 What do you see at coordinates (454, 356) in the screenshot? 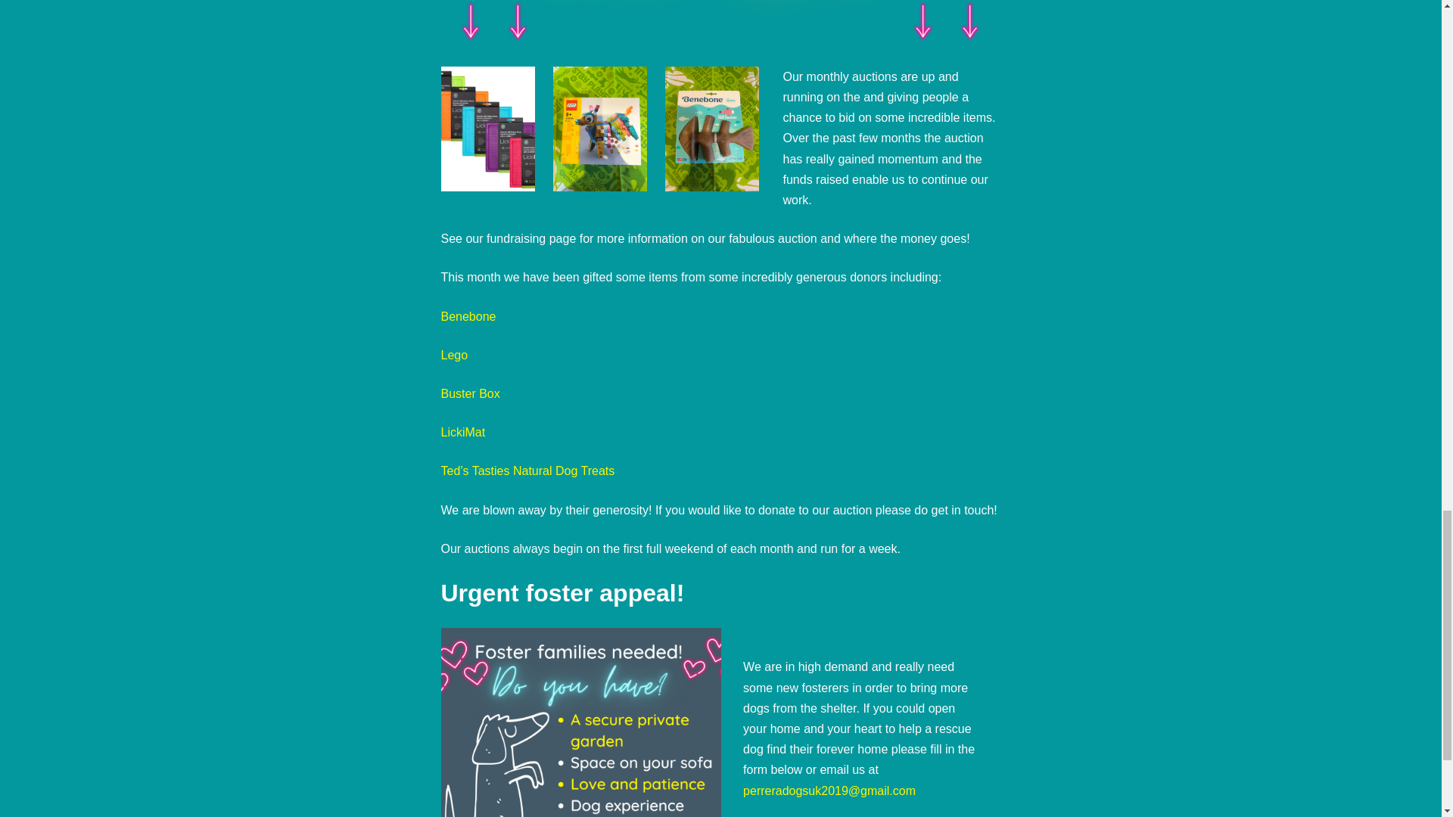
I see `Lego` at bounding box center [454, 356].